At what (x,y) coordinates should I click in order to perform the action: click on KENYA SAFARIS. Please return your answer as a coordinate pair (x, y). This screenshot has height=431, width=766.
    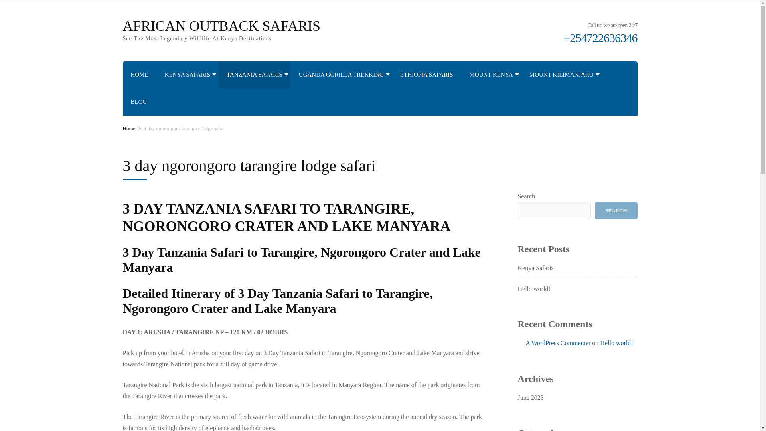
    Looking at the image, I should click on (187, 75).